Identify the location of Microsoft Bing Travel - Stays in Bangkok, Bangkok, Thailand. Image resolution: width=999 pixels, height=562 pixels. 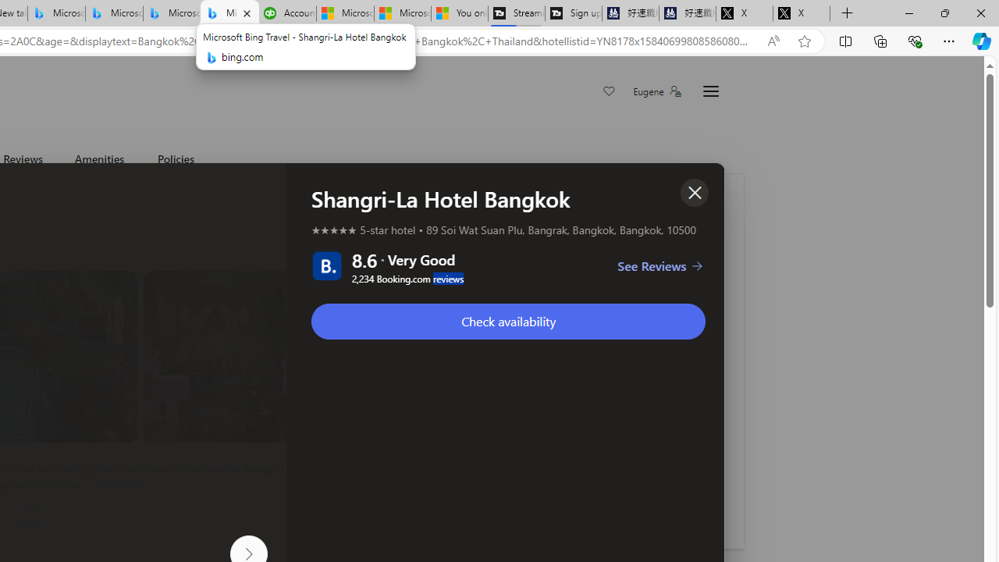
(114, 14).